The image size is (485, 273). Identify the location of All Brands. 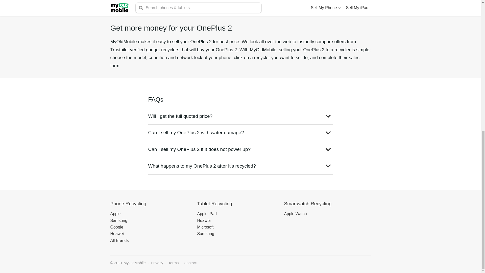
(119, 240).